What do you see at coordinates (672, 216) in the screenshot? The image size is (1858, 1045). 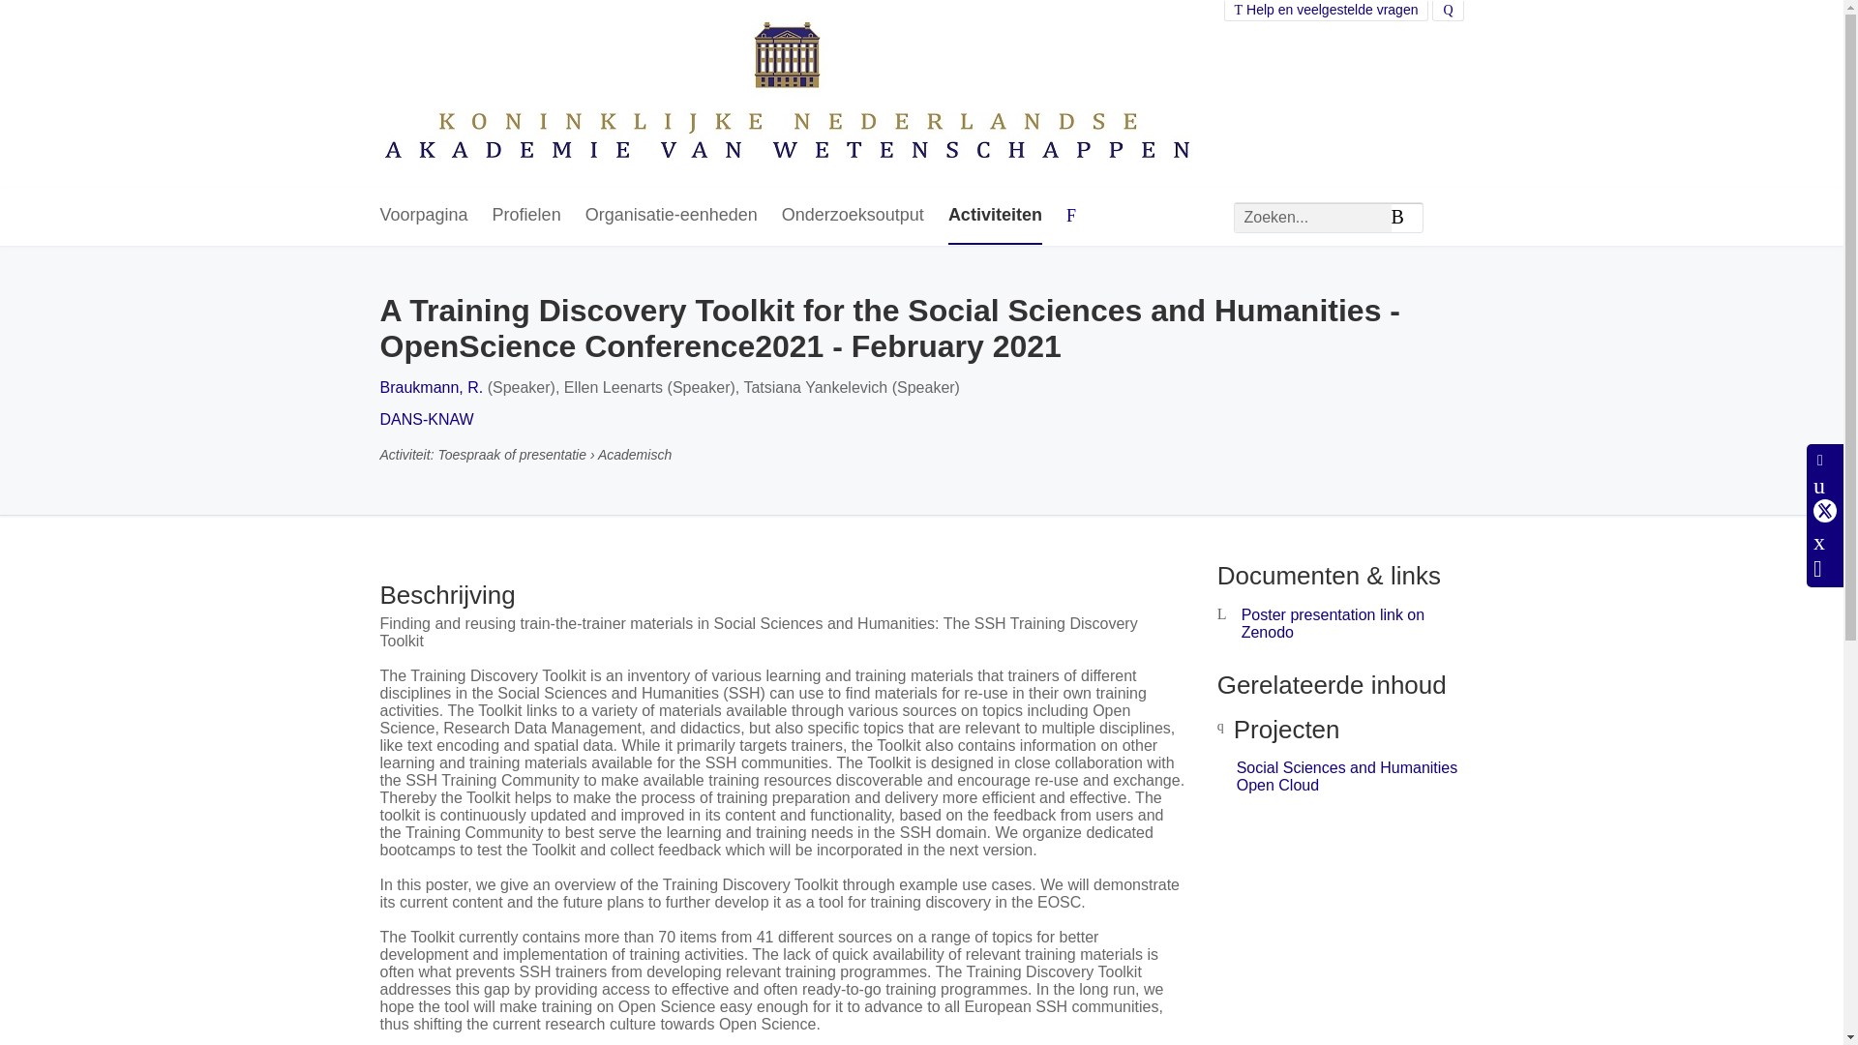 I see `Organisatie-eenheden` at bounding box center [672, 216].